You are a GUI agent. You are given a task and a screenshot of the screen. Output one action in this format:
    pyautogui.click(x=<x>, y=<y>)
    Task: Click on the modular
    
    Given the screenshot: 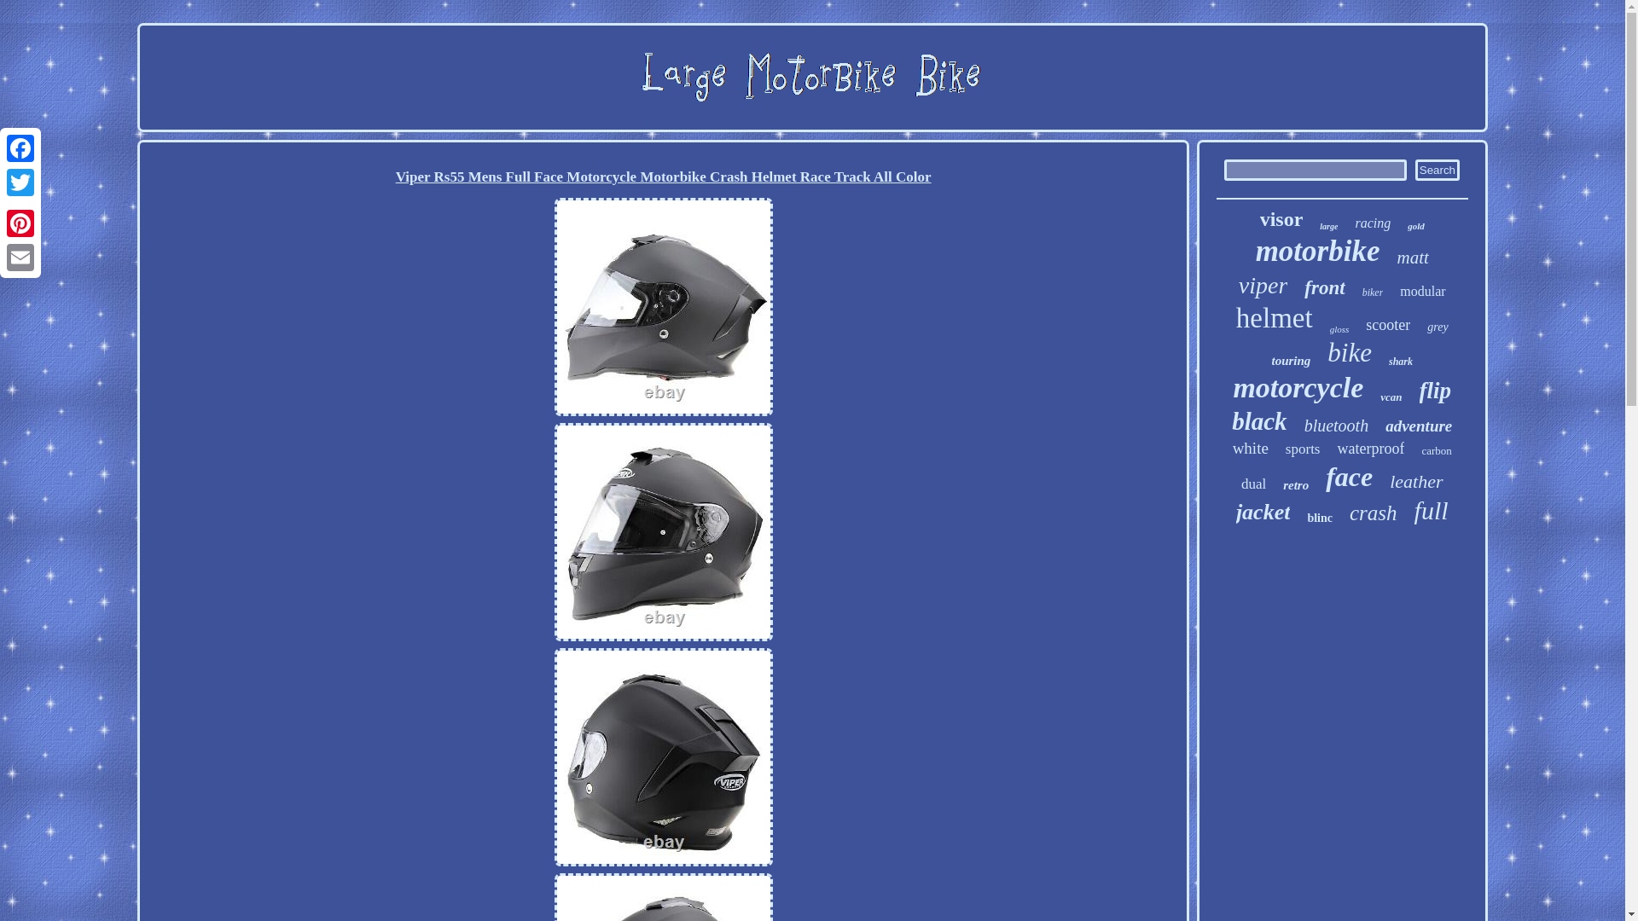 What is the action you would take?
    pyautogui.click(x=1422, y=292)
    